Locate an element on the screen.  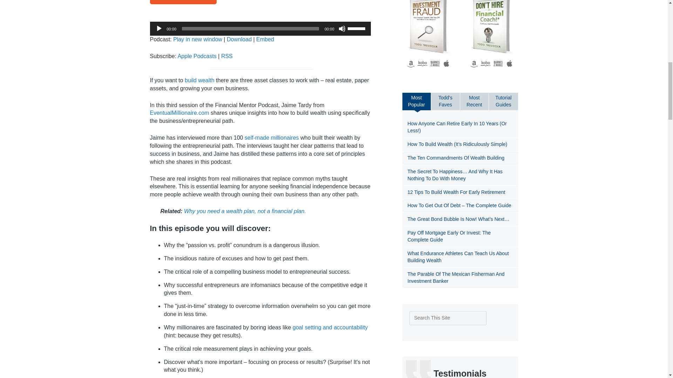
Play in new window is located at coordinates (197, 39).